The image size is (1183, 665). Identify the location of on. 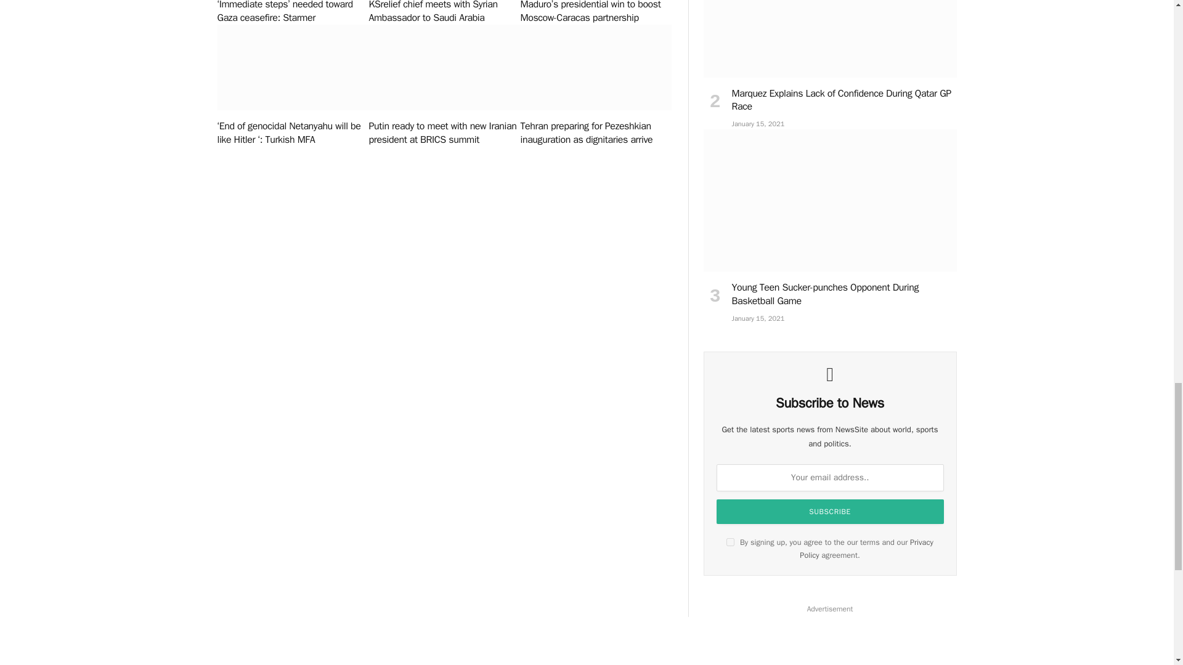
(730, 542).